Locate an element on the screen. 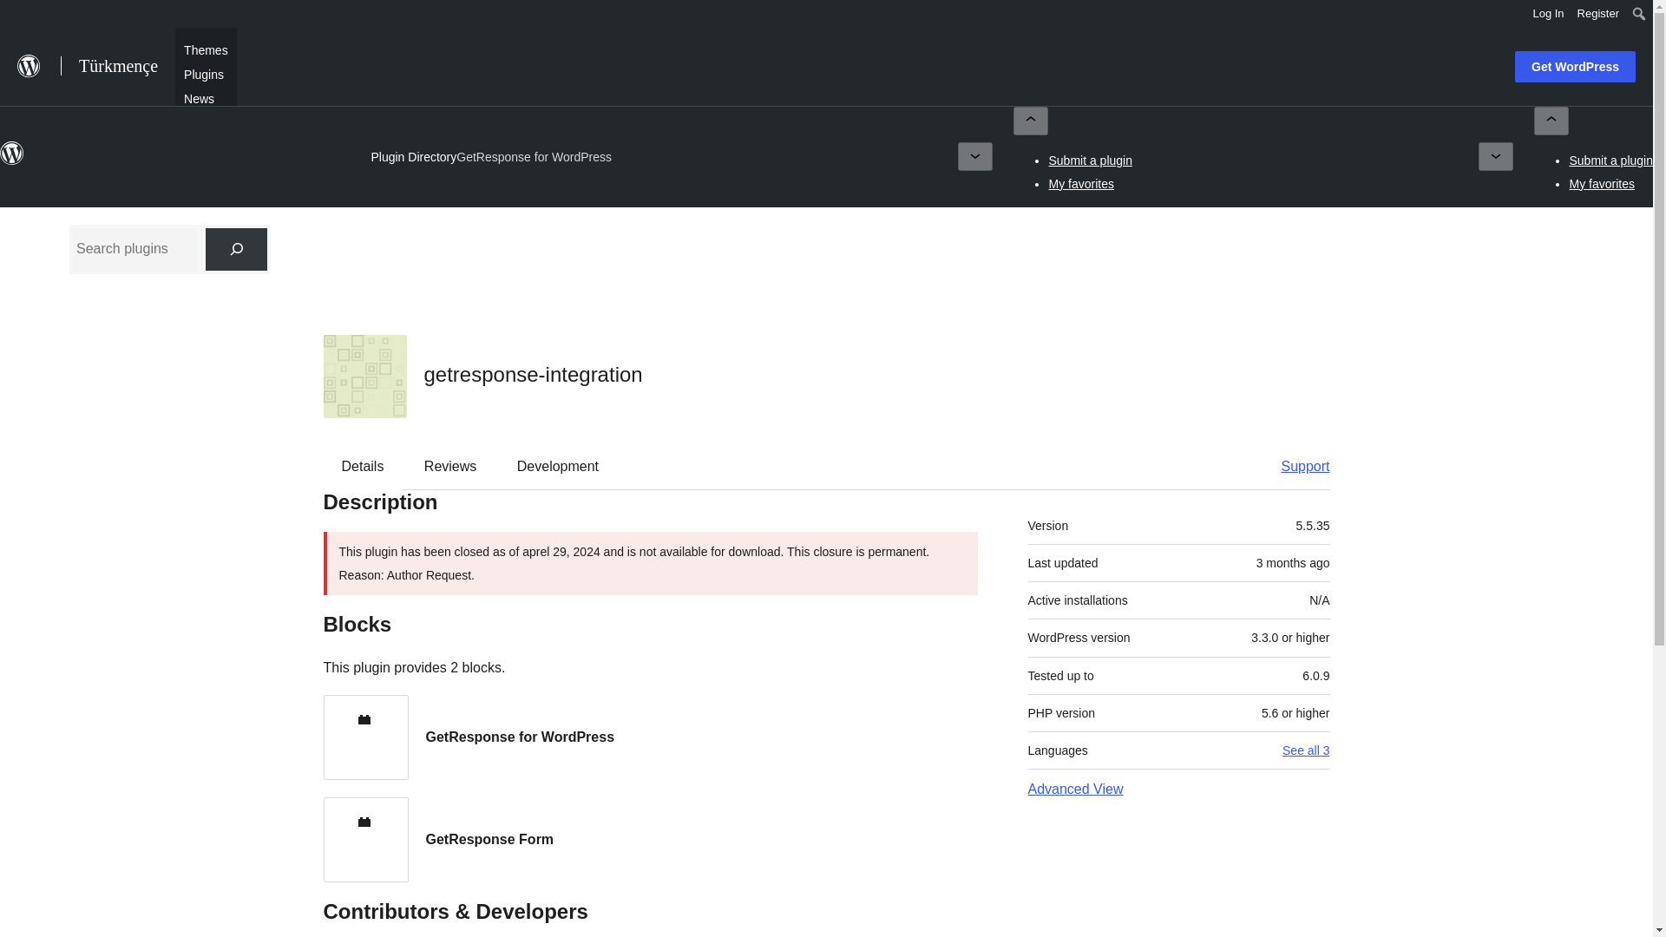  Reviews is located at coordinates (449, 467).